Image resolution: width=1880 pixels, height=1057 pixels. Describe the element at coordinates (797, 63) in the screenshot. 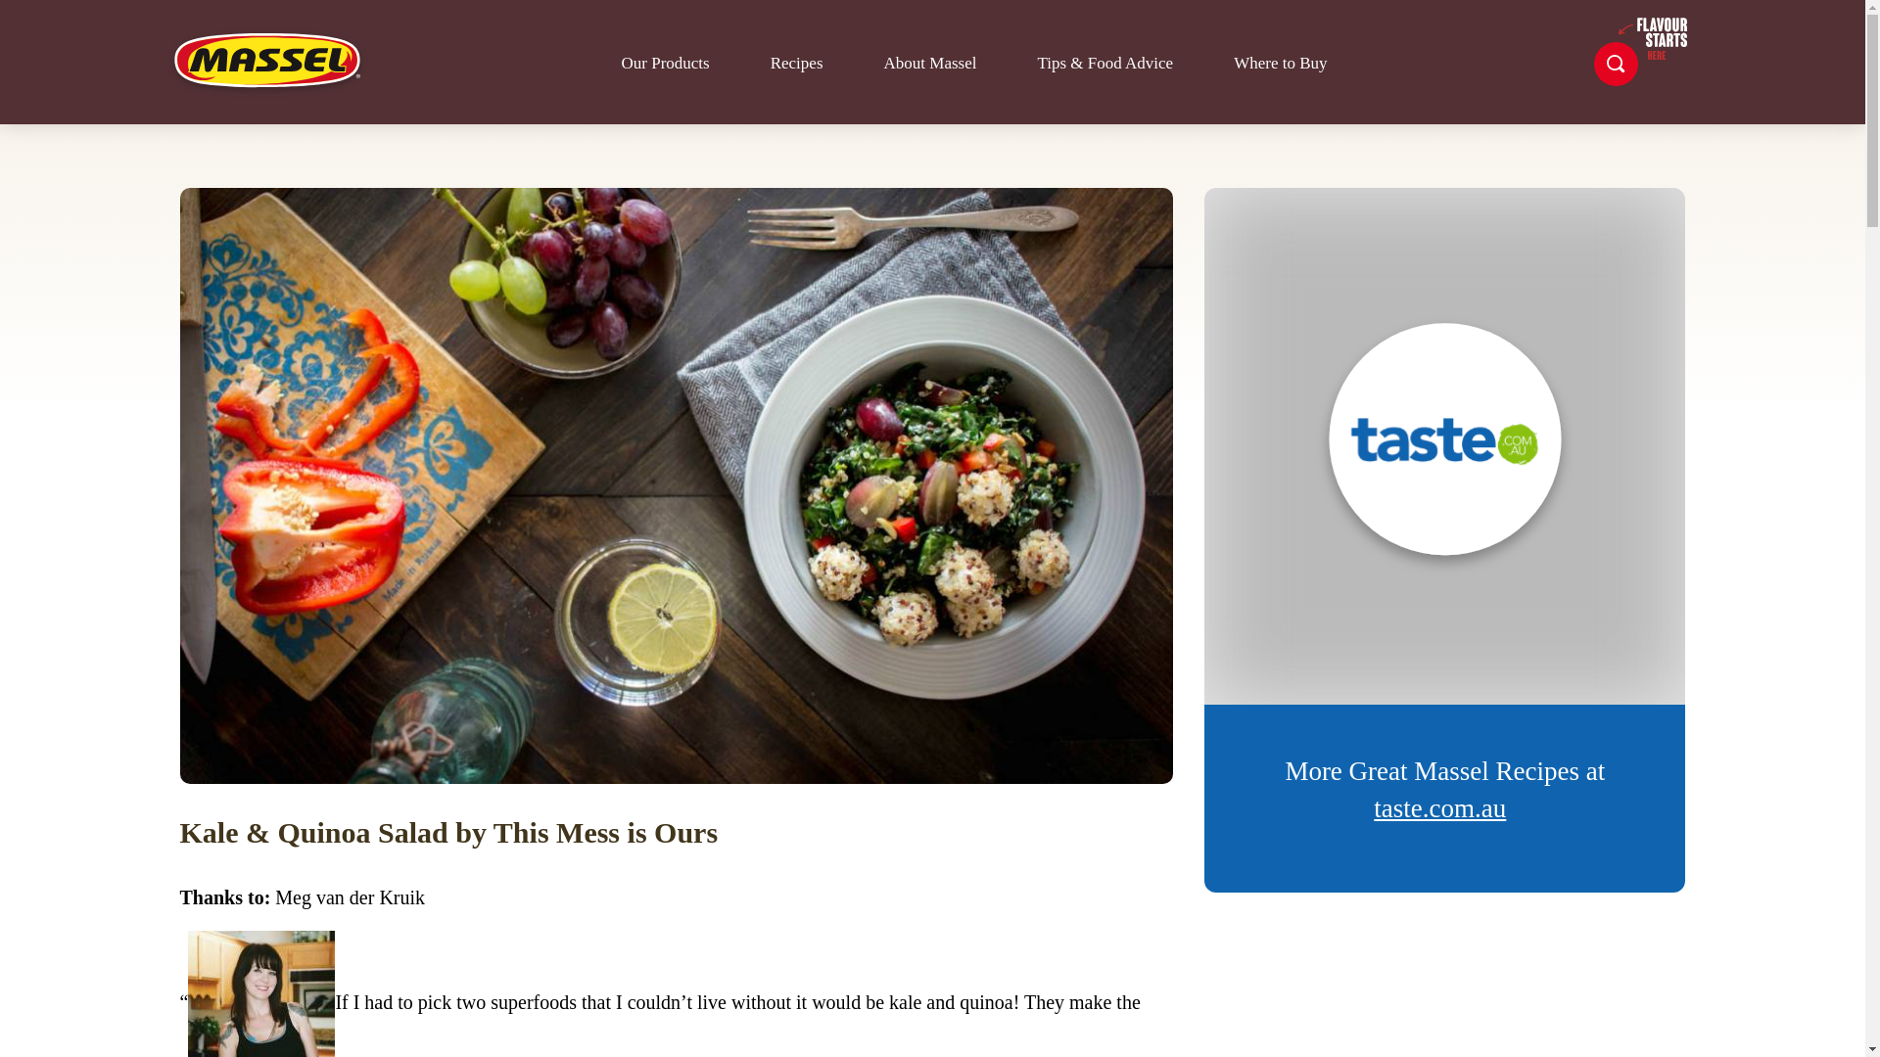

I see `Recipes` at that location.